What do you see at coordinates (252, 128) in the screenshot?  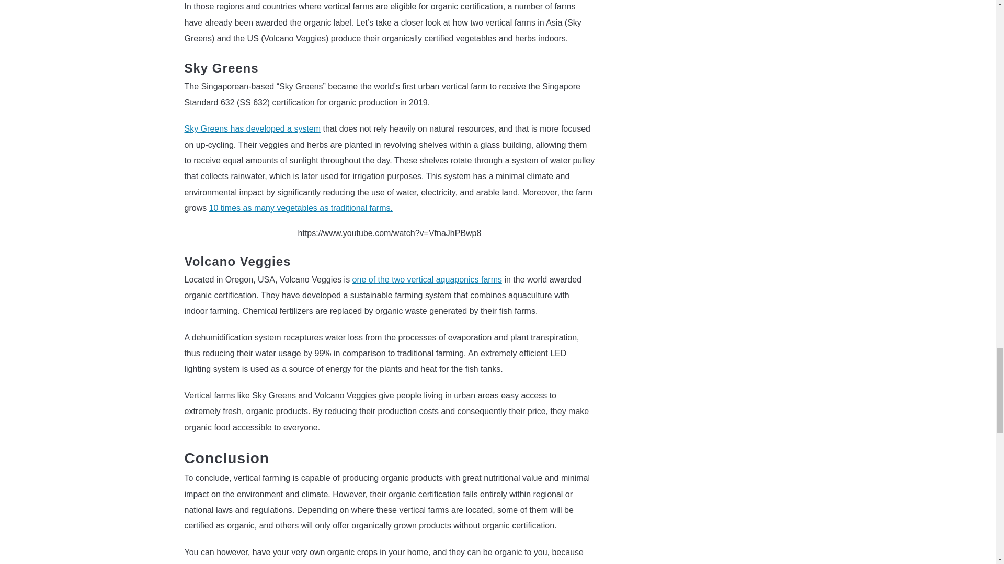 I see `Sky Greens has developed a system` at bounding box center [252, 128].